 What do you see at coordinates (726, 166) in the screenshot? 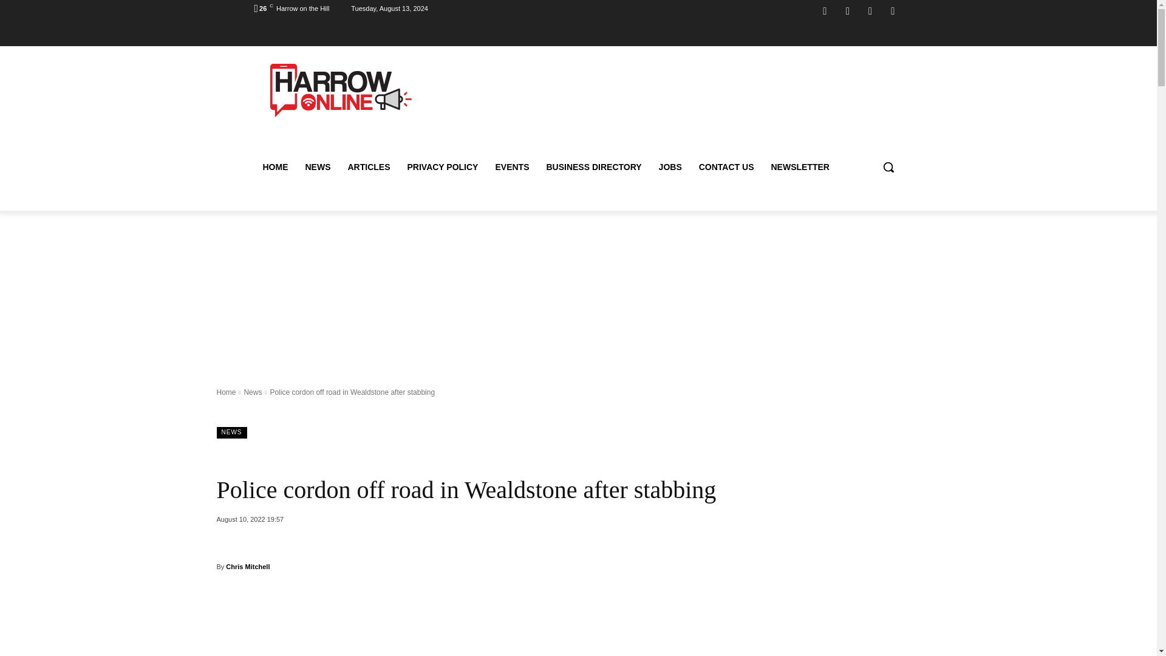
I see `CONTACT US` at bounding box center [726, 166].